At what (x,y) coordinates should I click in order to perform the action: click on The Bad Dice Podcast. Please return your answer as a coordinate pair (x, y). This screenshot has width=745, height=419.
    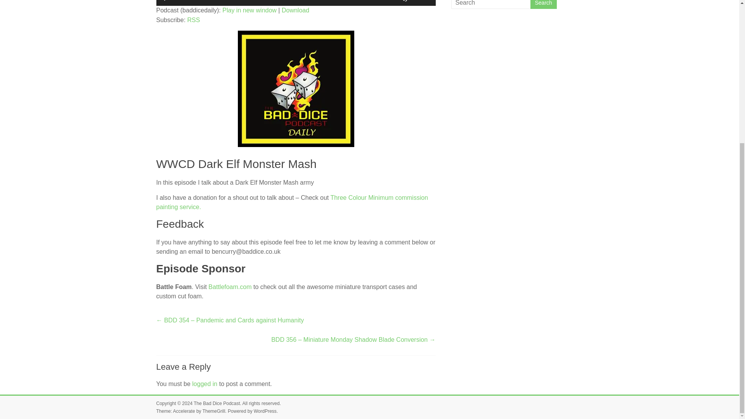
    Looking at the image, I should click on (217, 403).